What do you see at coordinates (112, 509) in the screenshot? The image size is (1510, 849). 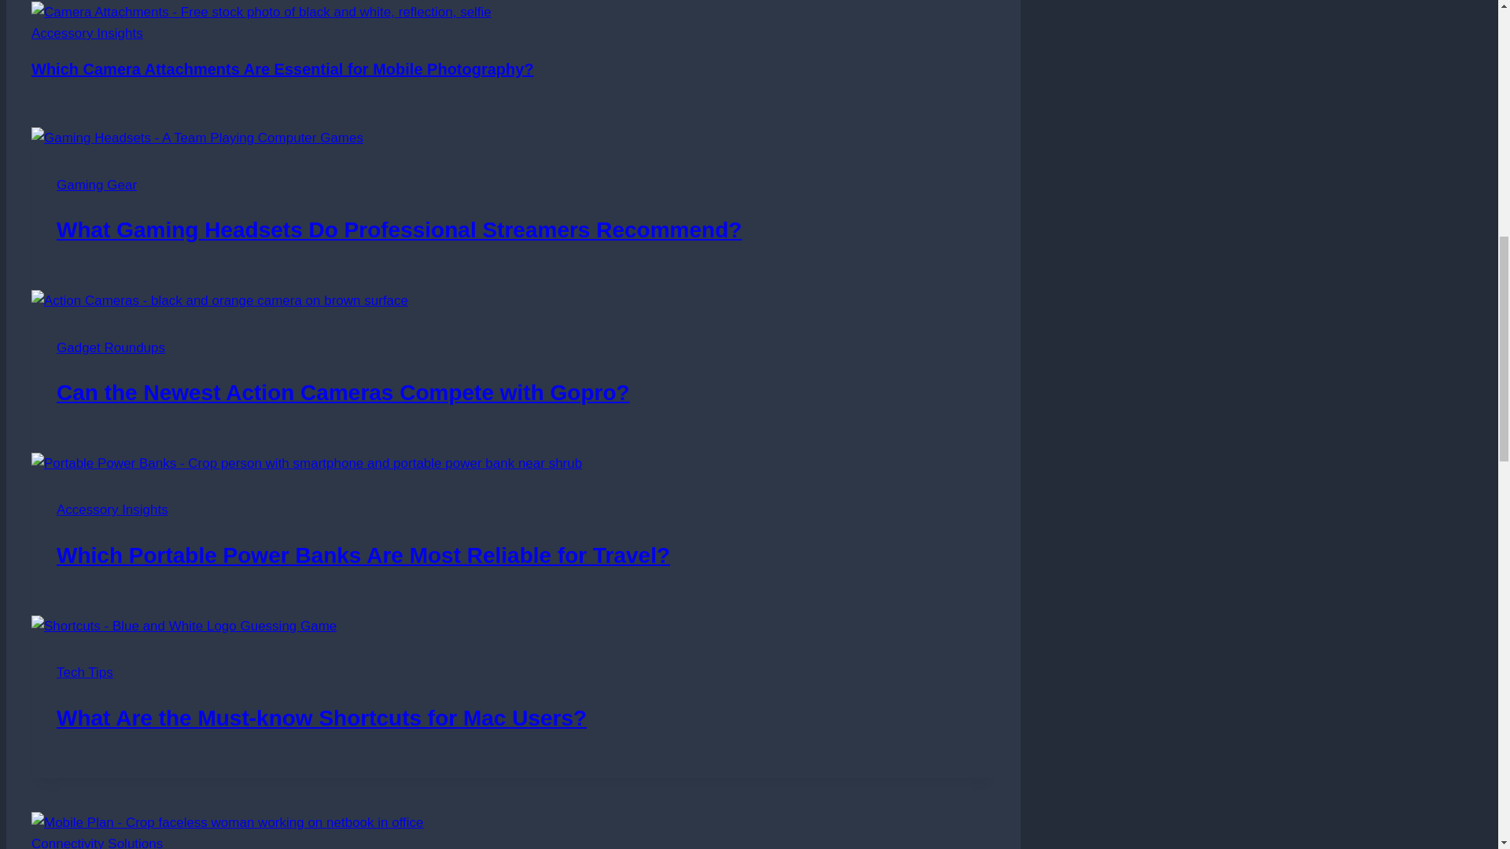 I see `Accessory Insights` at bounding box center [112, 509].